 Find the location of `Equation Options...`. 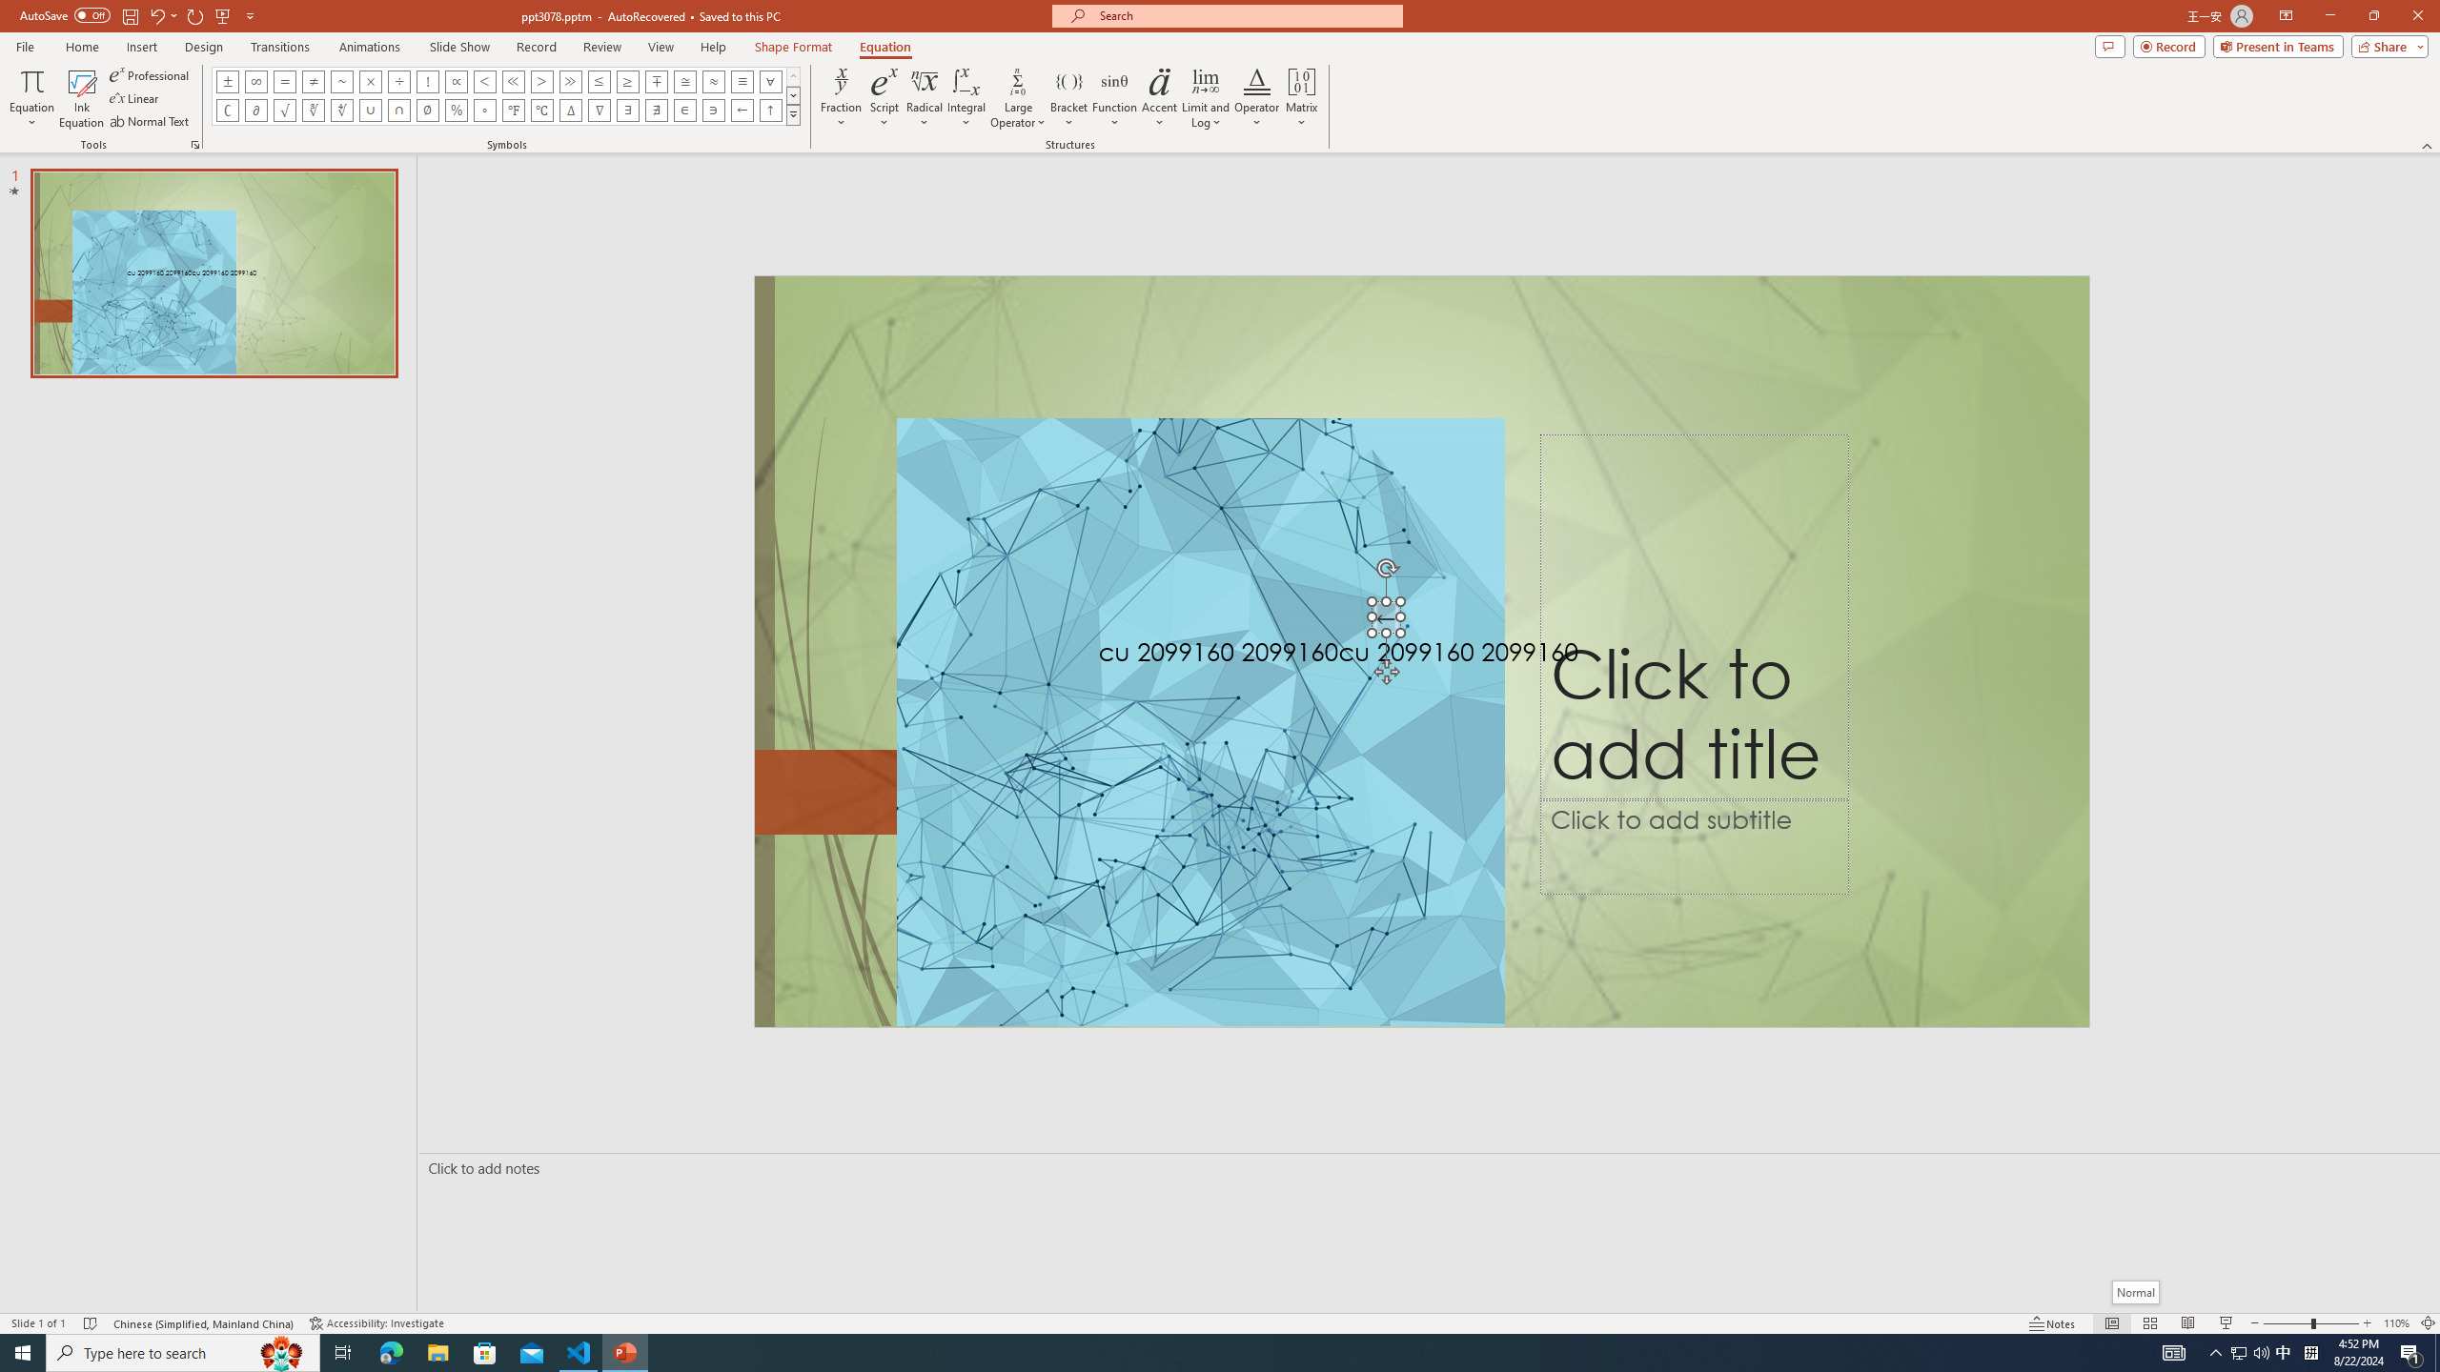

Equation Options... is located at coordinates (194, 145).